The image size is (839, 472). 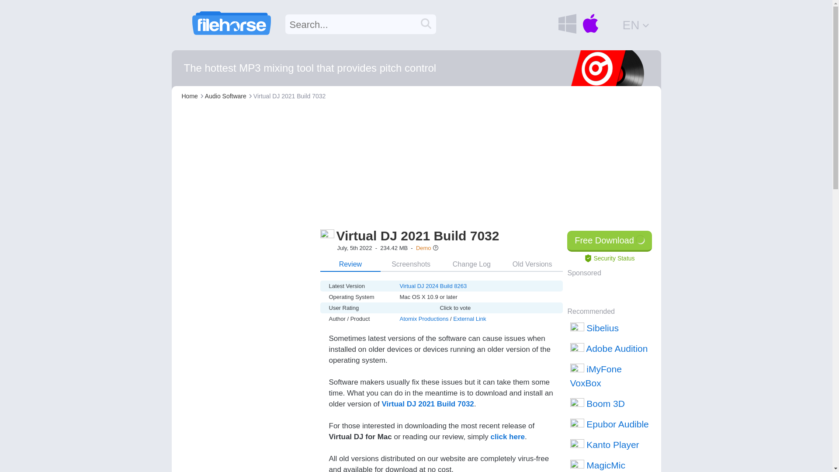 I want to click on Epubor Audible, so click(x=610, y=424).